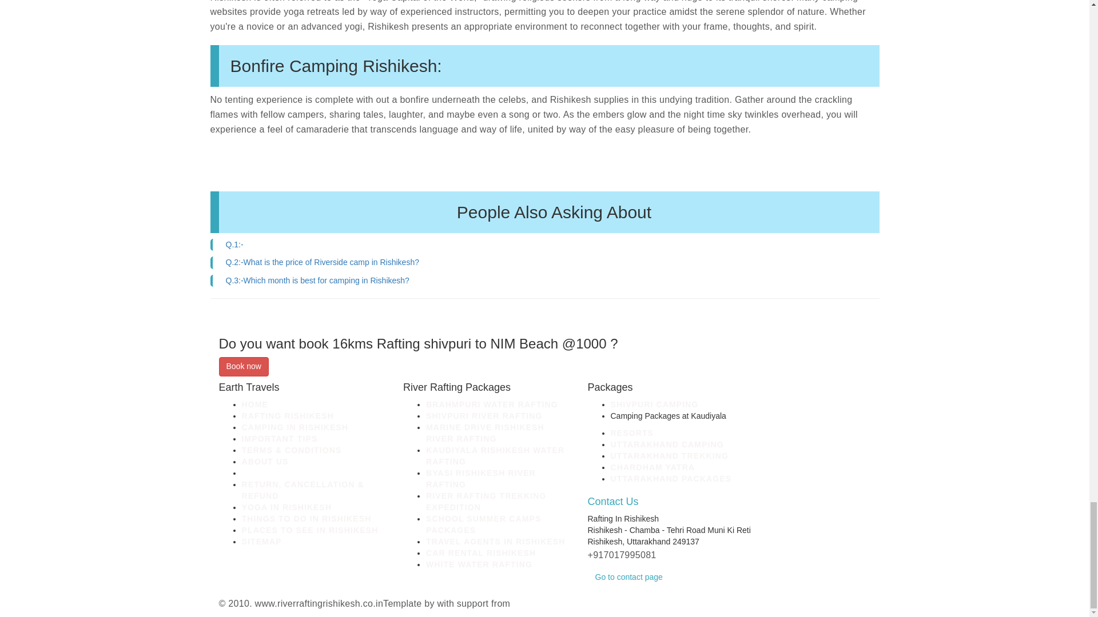 The image size is (1098, 617). What do you see at coordinates (287, 416) in the screenshot?
I see `rafting rishikesh` at bounding box center [287, 416].